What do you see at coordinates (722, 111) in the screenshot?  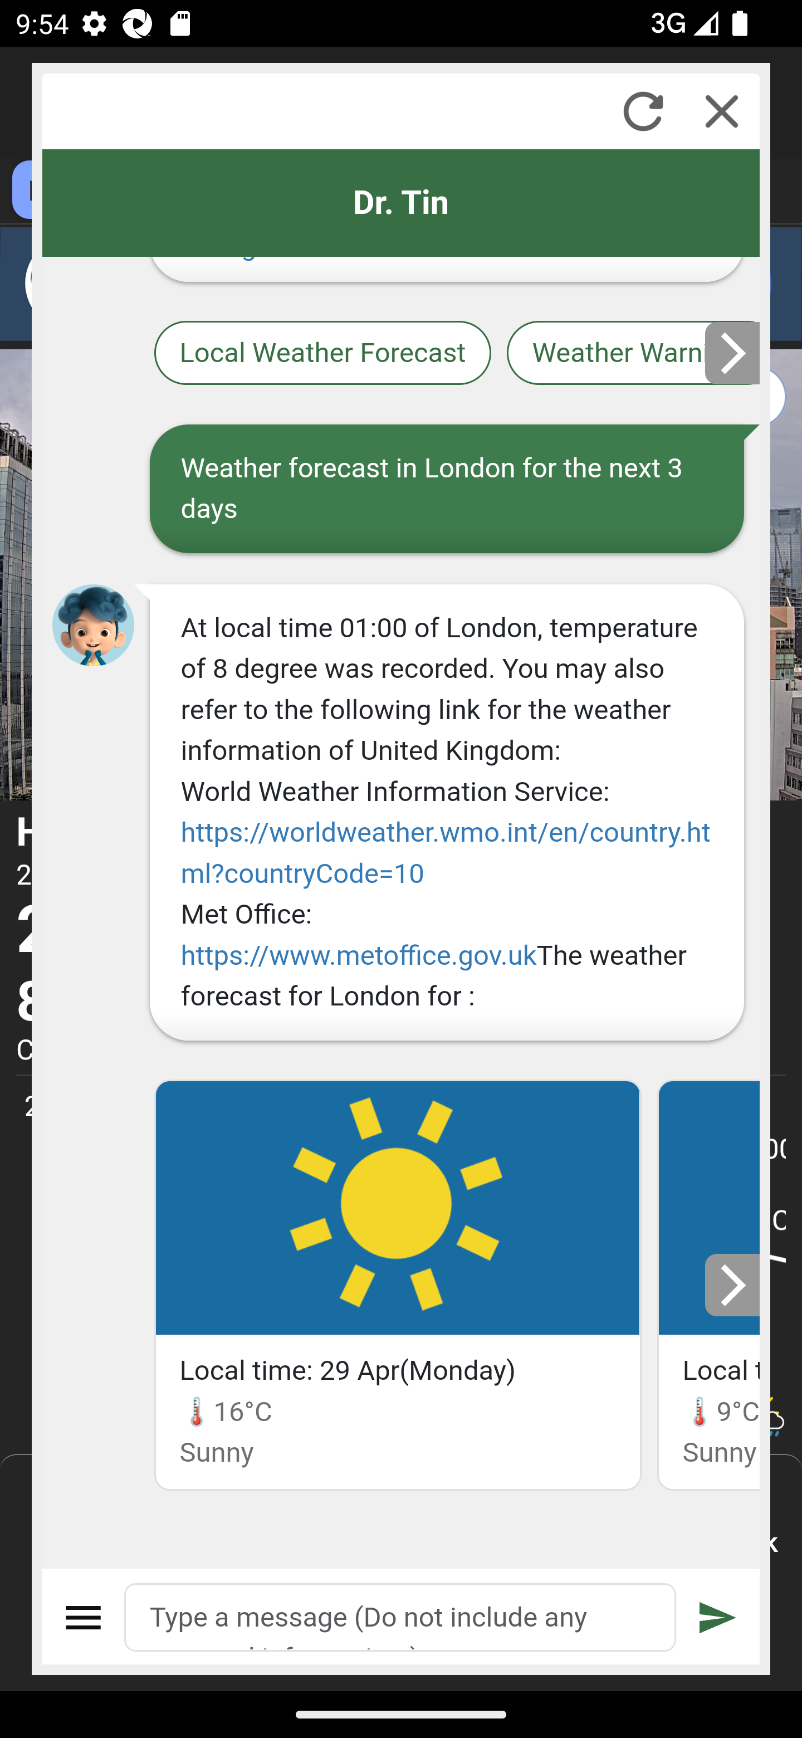 I see `Close` at bounding box center [722, 111].